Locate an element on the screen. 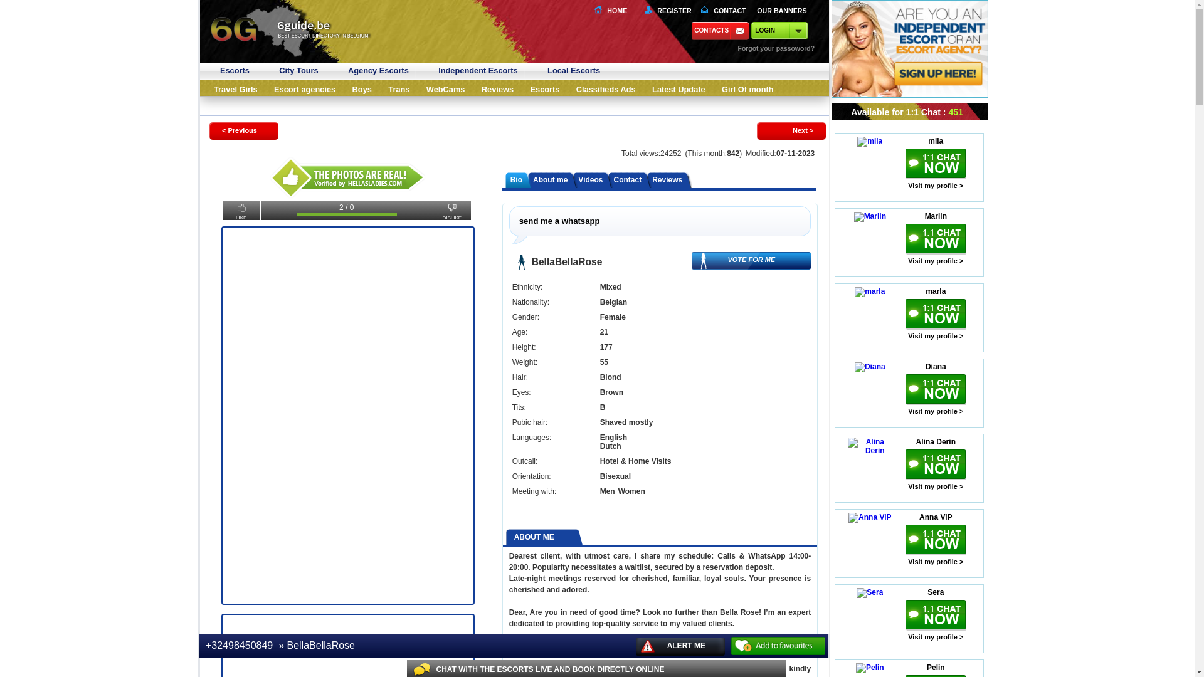 The image size is (1204, 677). mila is located at coordinates (936, 144).